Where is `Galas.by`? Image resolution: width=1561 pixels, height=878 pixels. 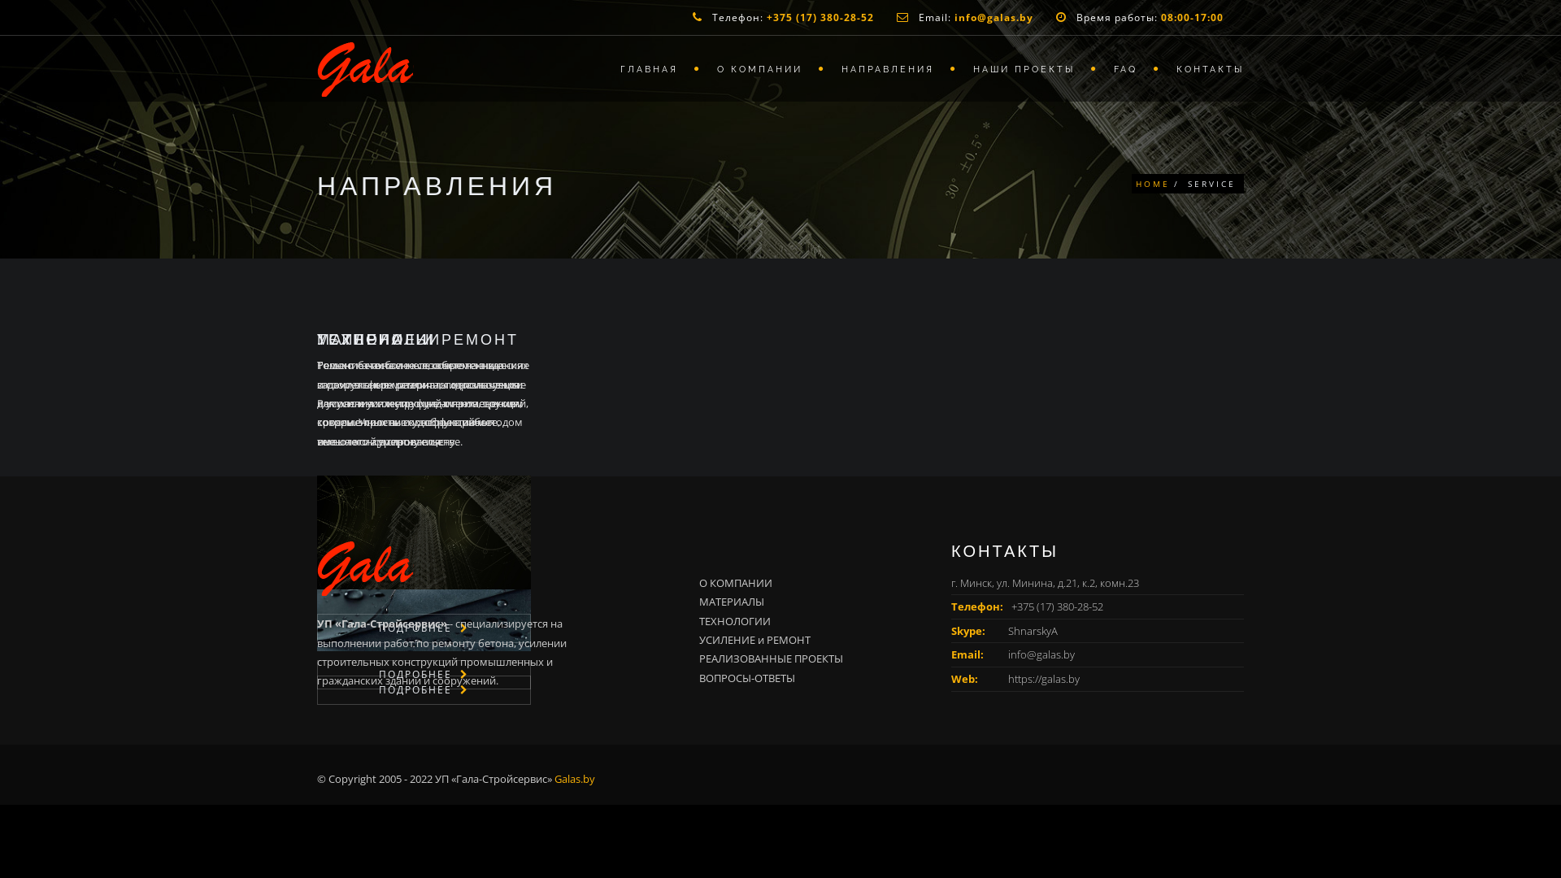
Galas.by is located at coordinates (575, 779).